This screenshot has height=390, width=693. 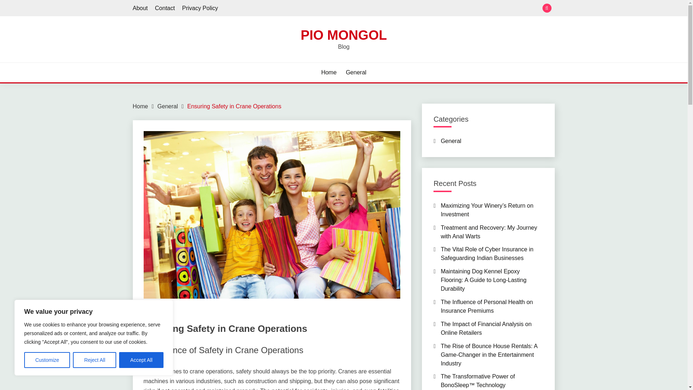 I want to click on General, so click(x=356, y=72).